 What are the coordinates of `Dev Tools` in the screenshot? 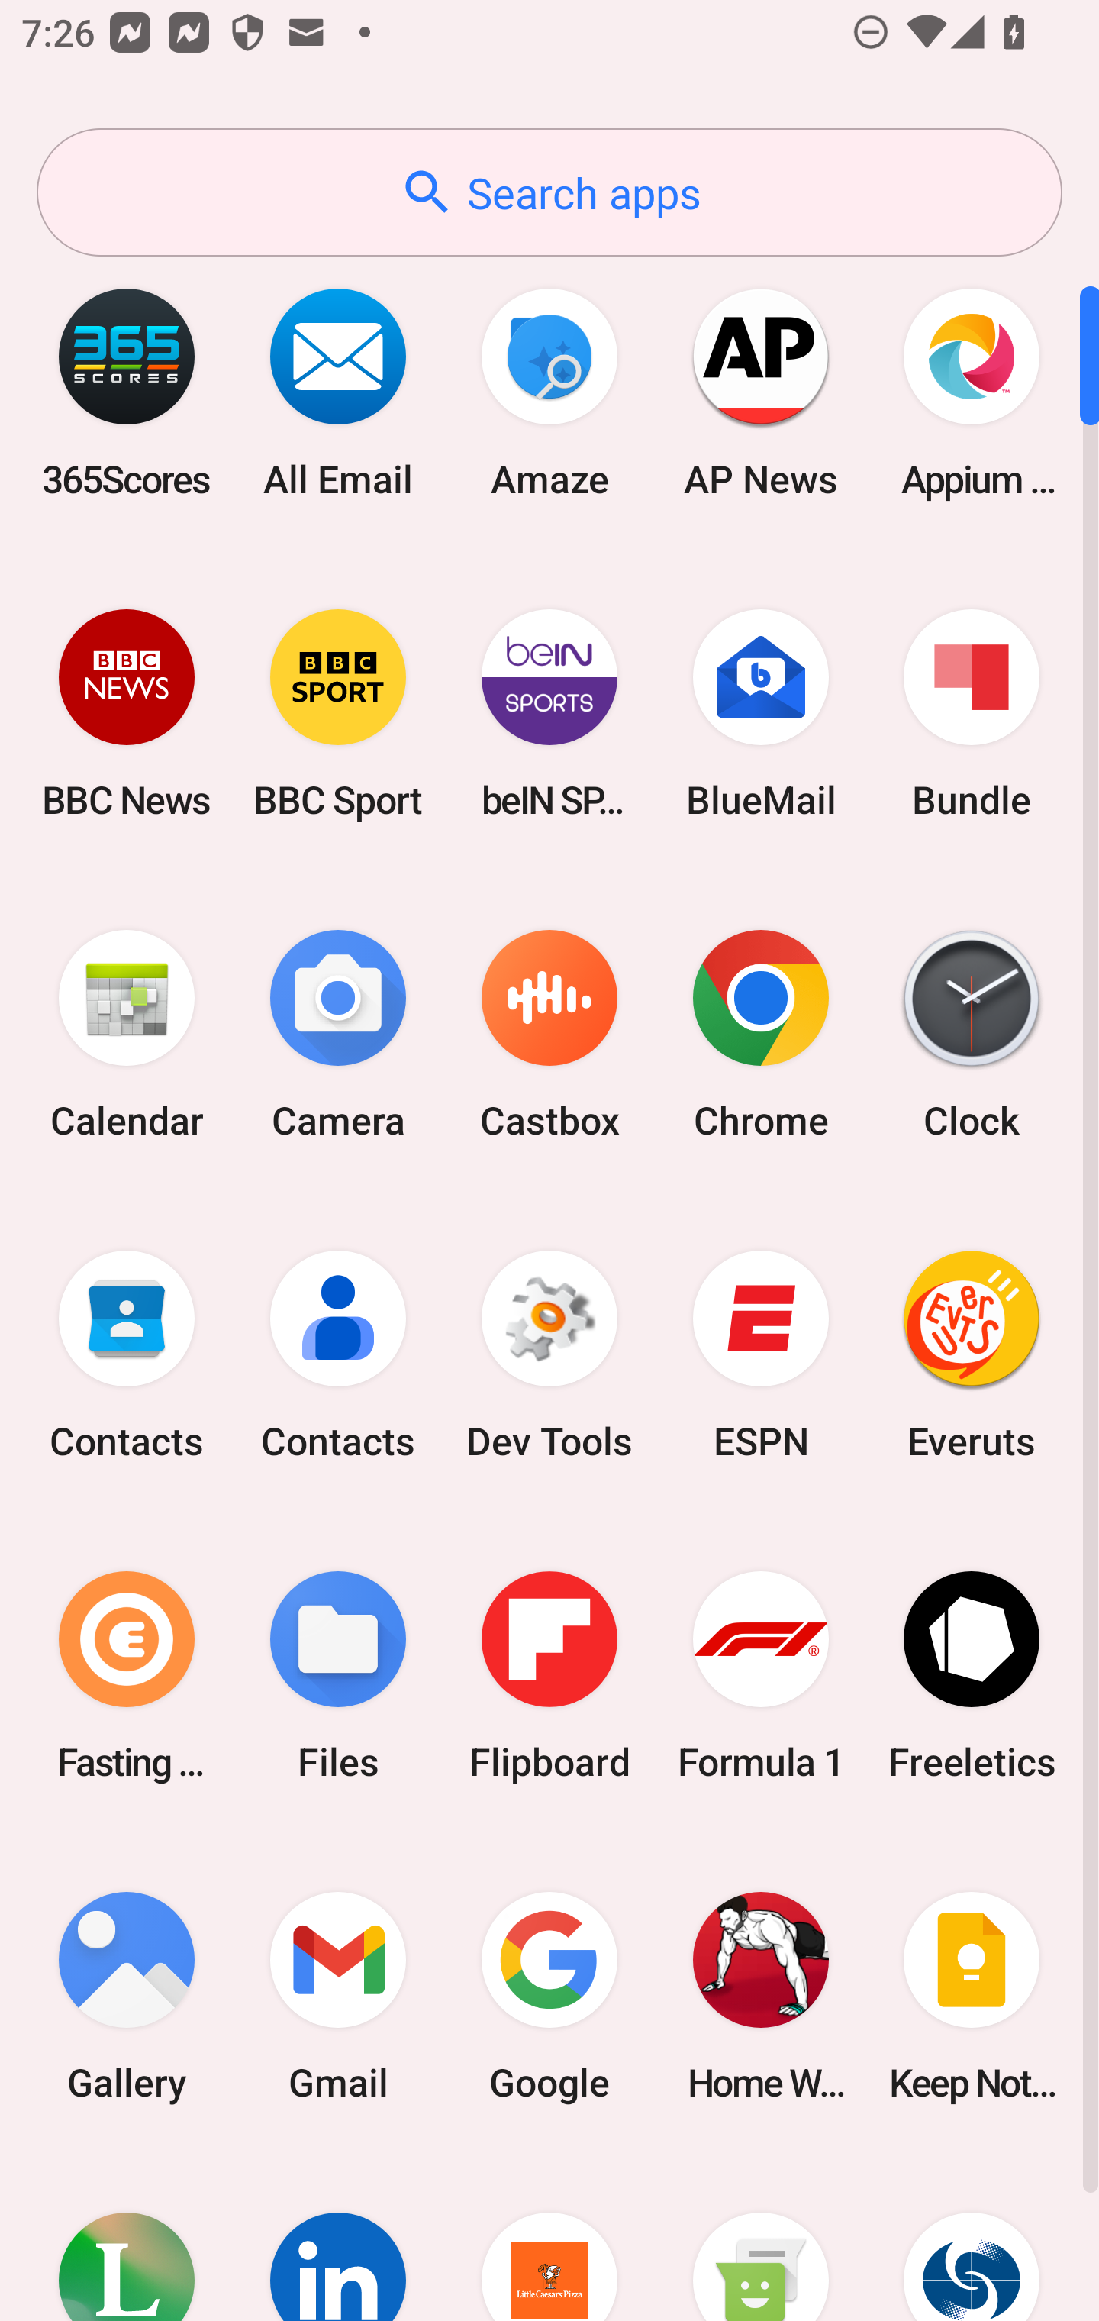 It's located at (549, 1355).